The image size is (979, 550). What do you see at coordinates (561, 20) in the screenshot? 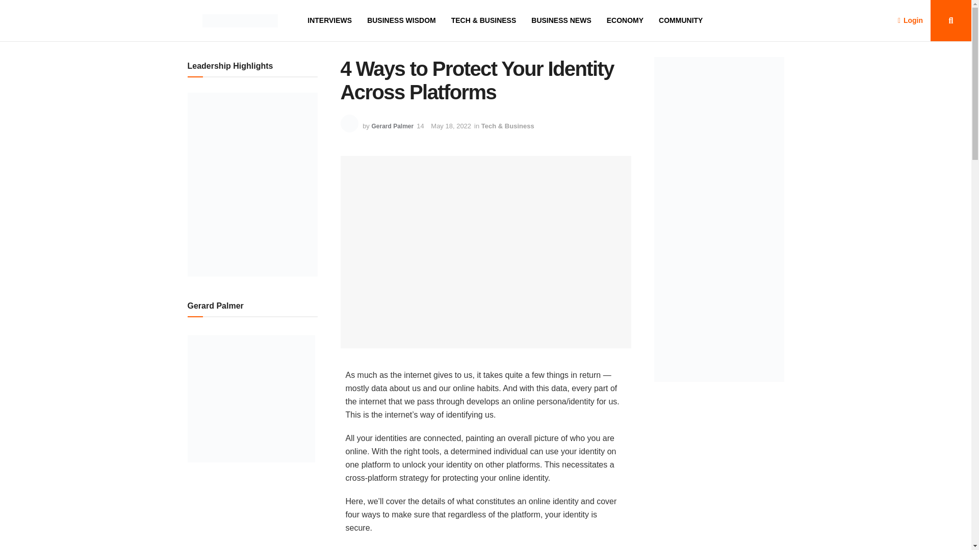
I see `BUSINESS NEWS` at bounding box center [561, 20].